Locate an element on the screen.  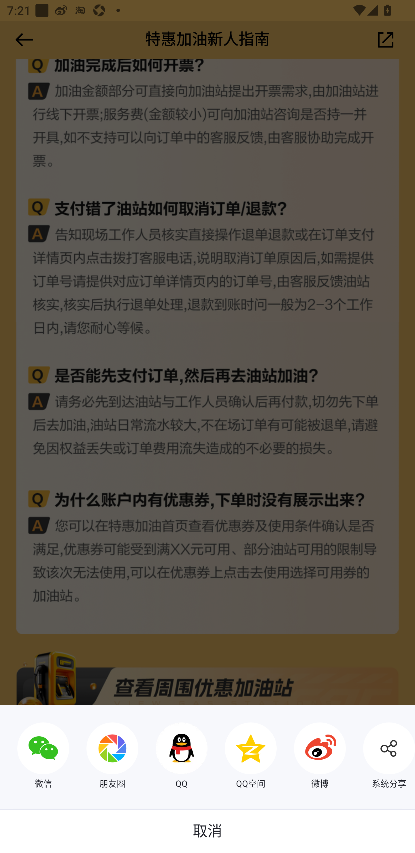
QQ空间 is located at coordinates (242, 756).